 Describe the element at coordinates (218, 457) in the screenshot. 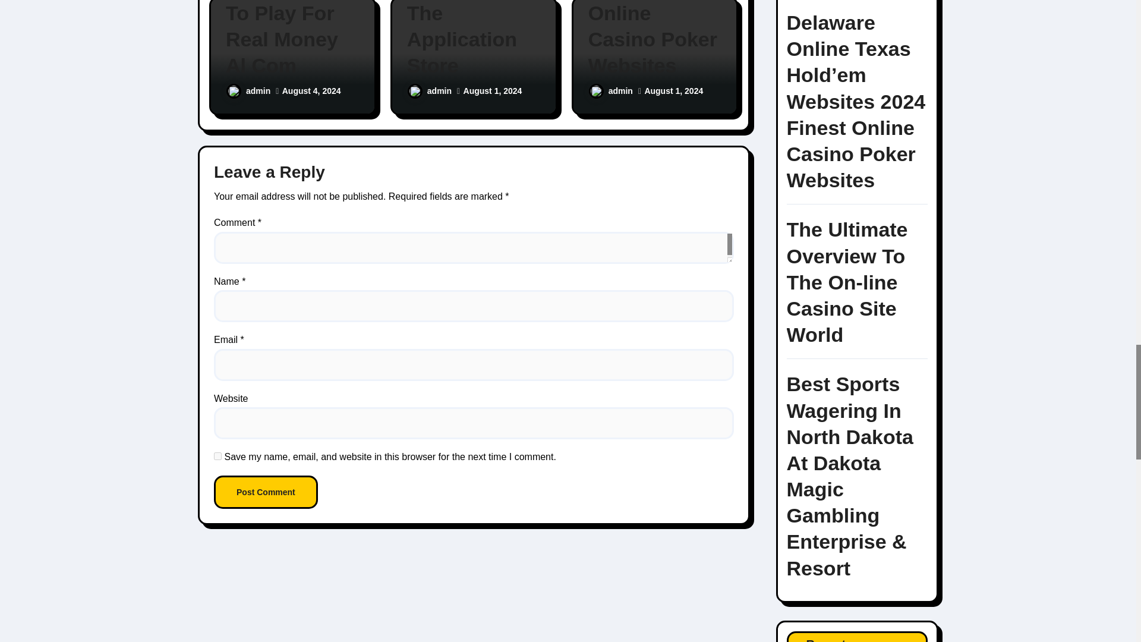

I see `yes` at that location.